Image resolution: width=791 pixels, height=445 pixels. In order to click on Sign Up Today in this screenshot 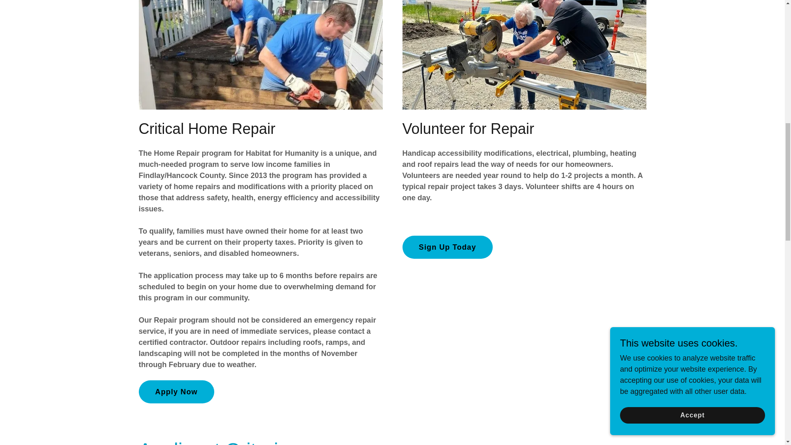, I will do `click(447, 247)`.